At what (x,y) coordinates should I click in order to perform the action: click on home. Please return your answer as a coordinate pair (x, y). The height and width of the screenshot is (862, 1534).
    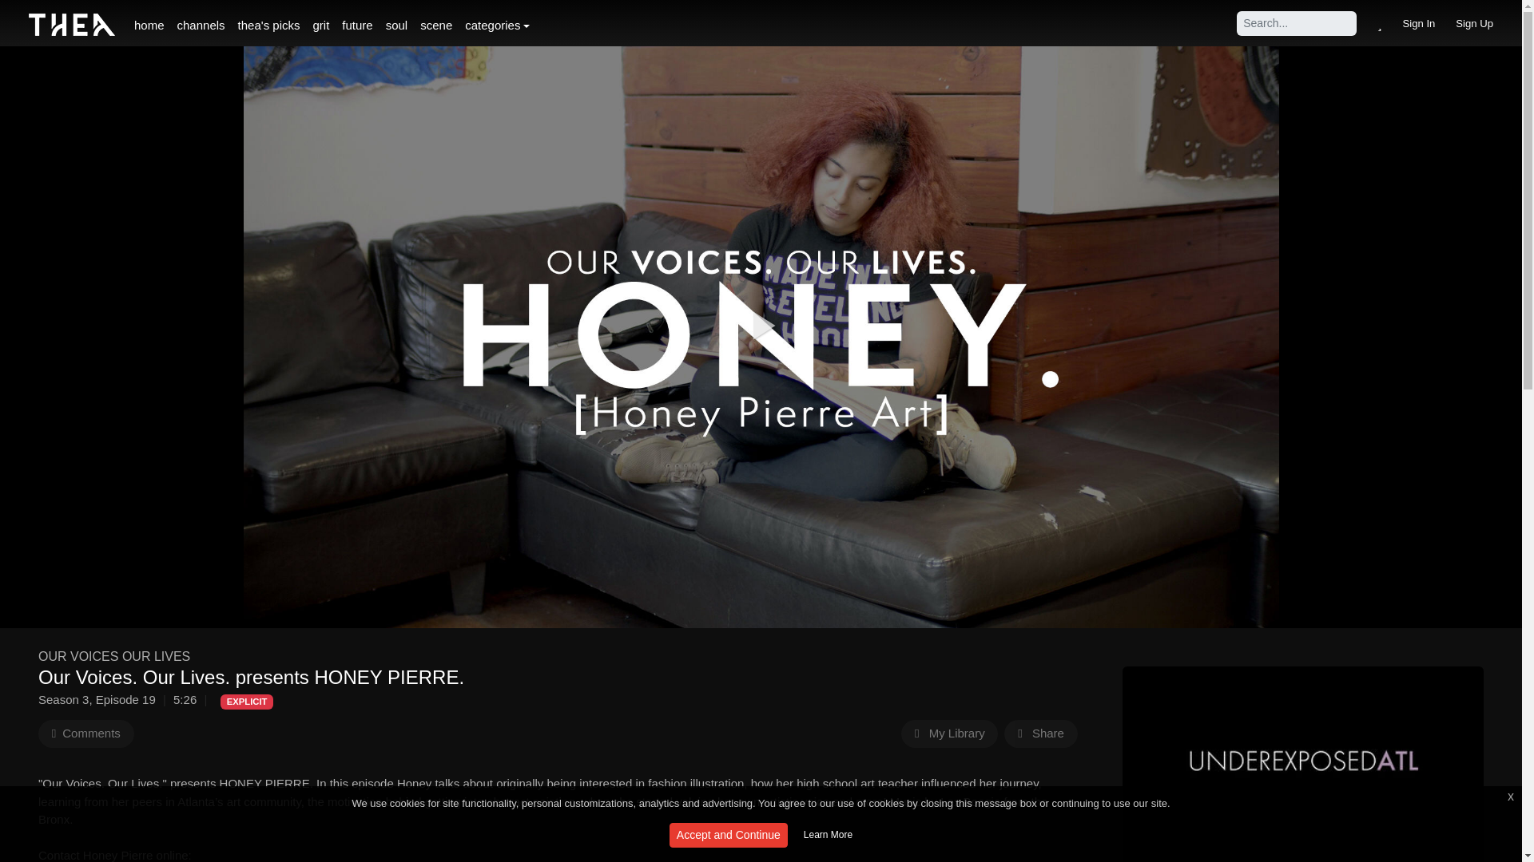
    Looking at the image, I should click on (149, 26).